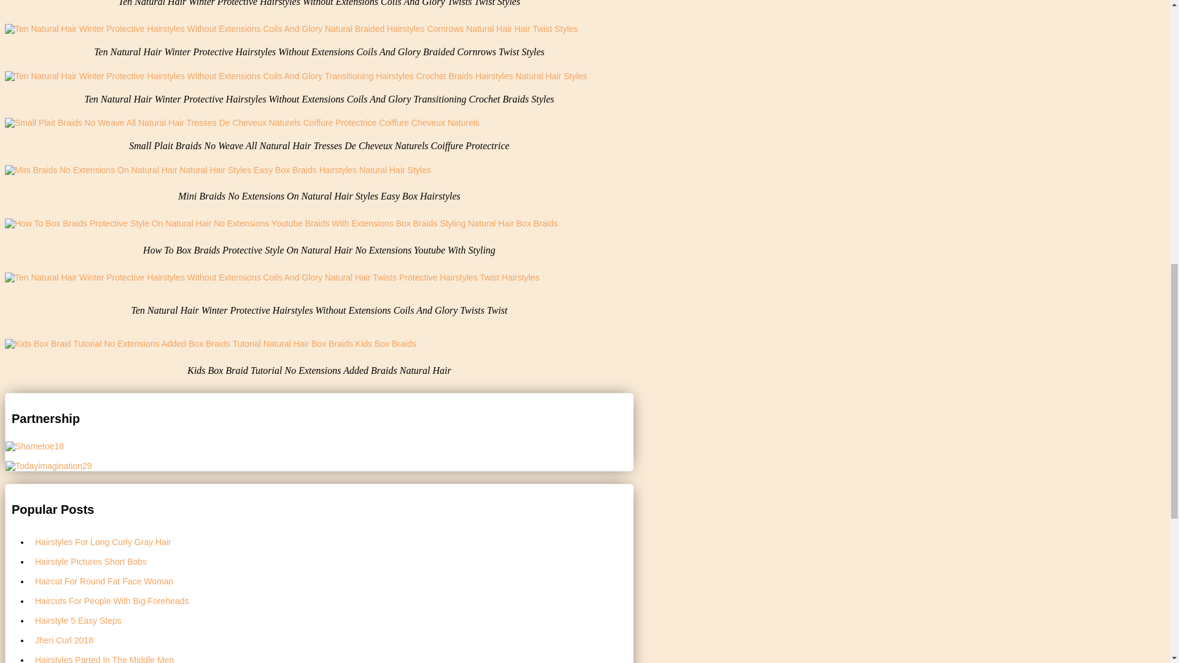  What do you see at coordinates (332, 656) in the screenshot?
I see `Hairstyles Parted In The Middle Men` at bounding box center [332, 656].